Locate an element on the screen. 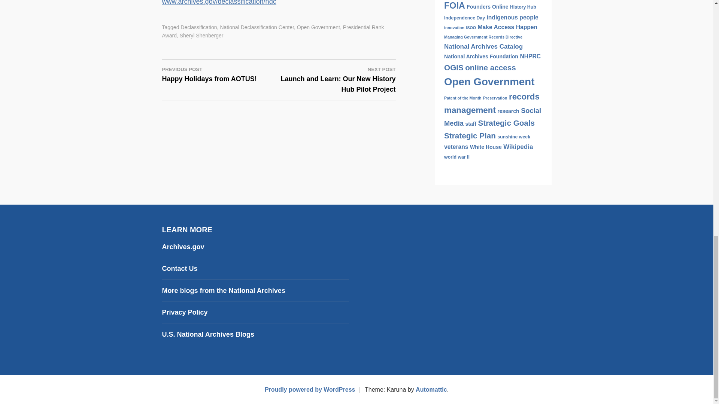 The height and width of the screenshot is (404, 719). Presidential Rank Award is located at coordinates (198, 27).